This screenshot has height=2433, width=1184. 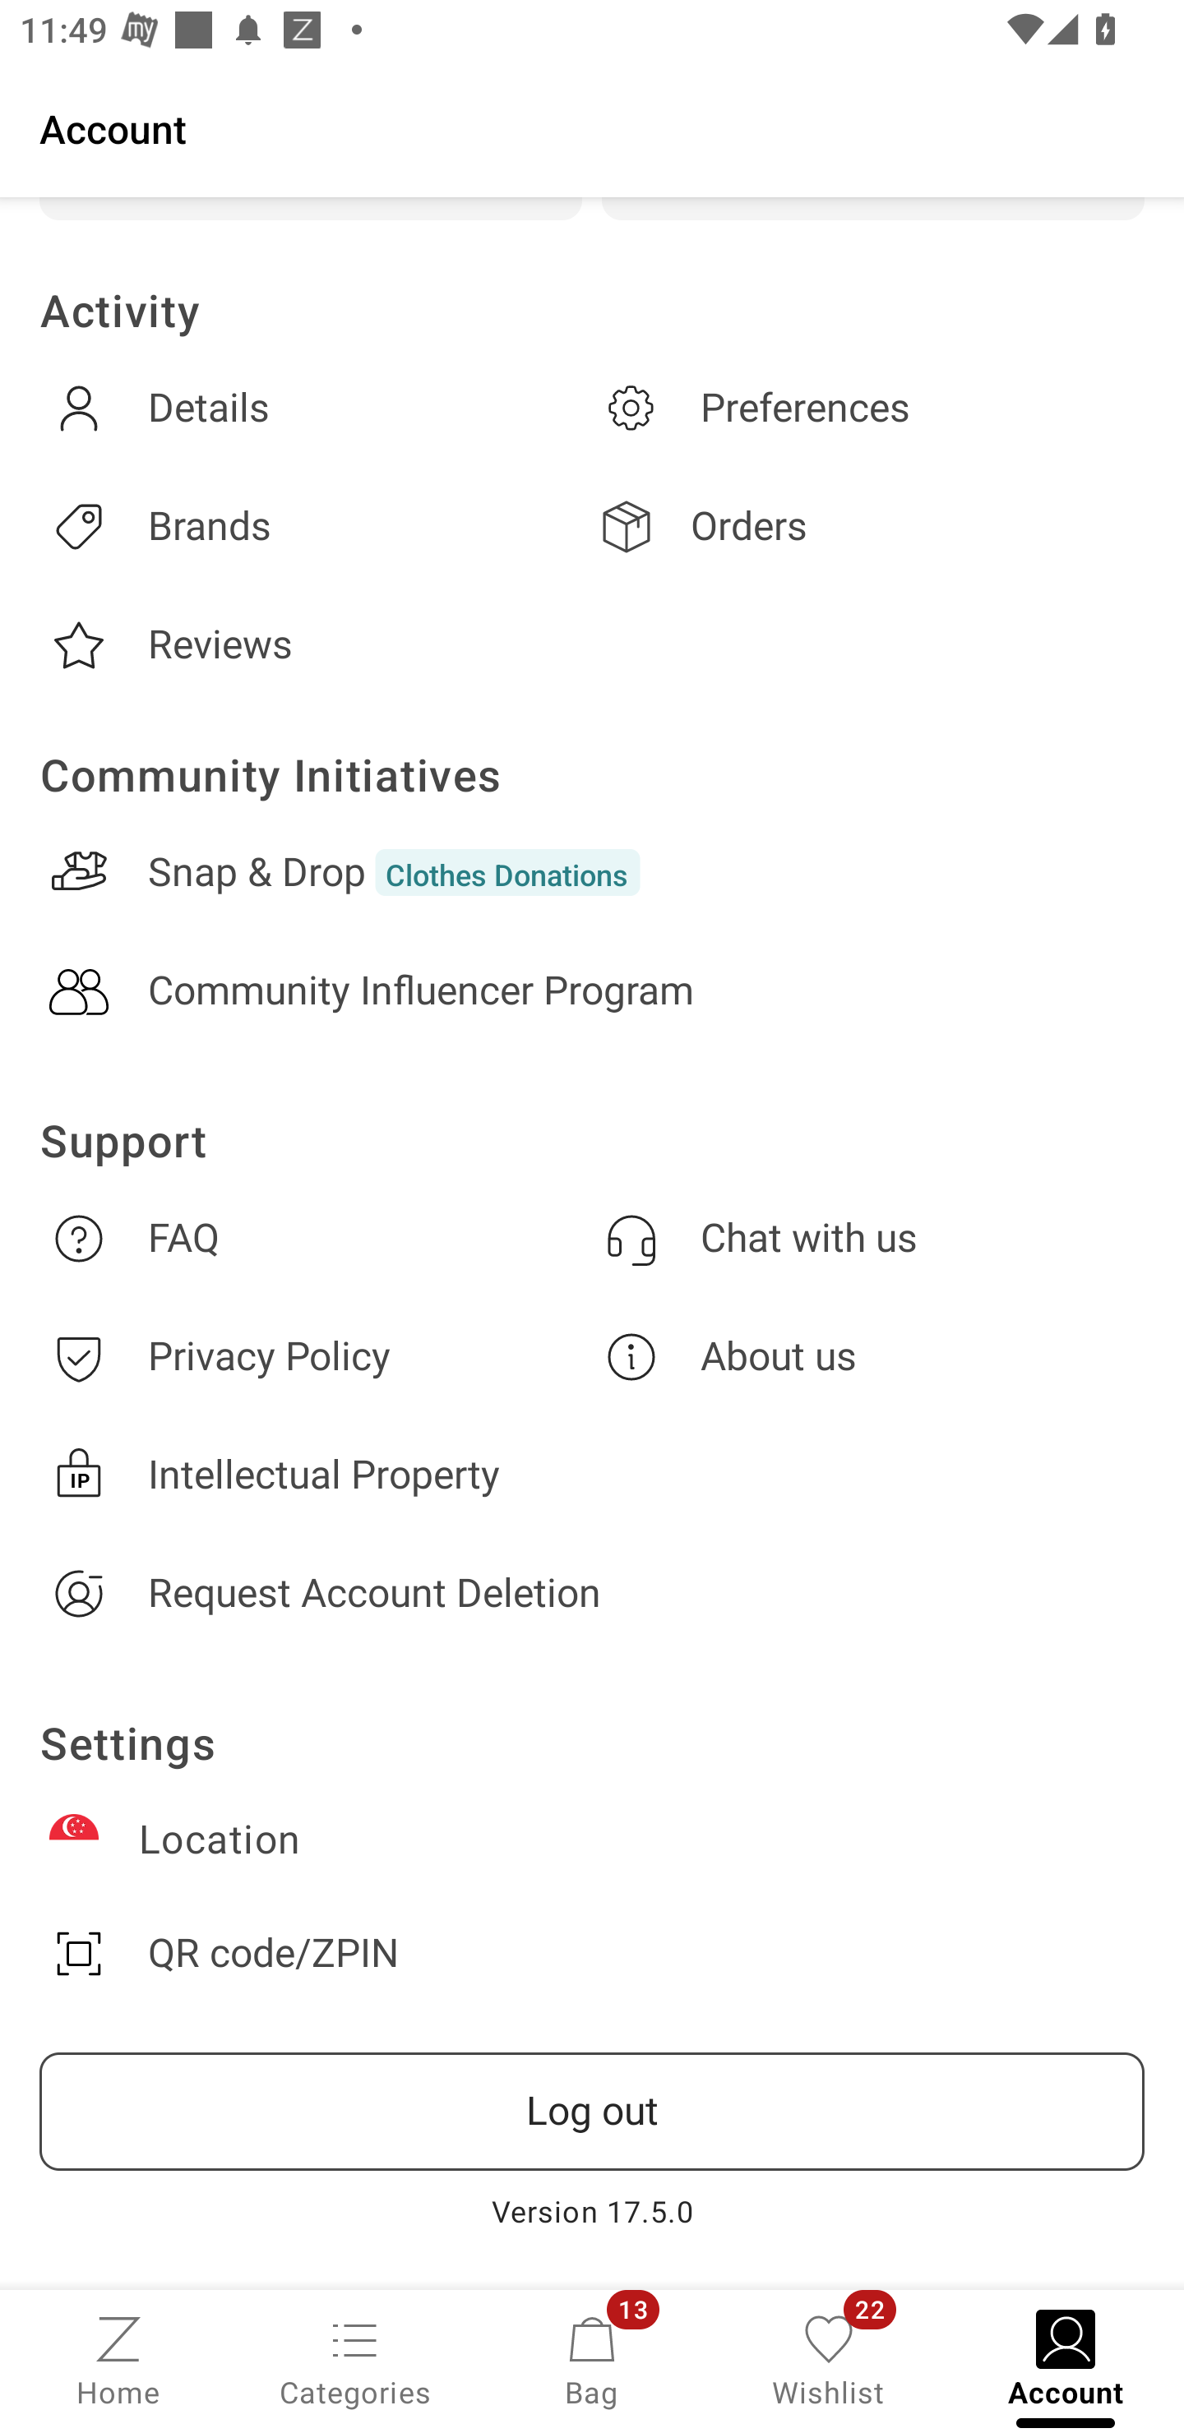 What do you see at coordinates (592, 2112) in the screenshot?
I see `Log out` at bounding box center [592, 2112].